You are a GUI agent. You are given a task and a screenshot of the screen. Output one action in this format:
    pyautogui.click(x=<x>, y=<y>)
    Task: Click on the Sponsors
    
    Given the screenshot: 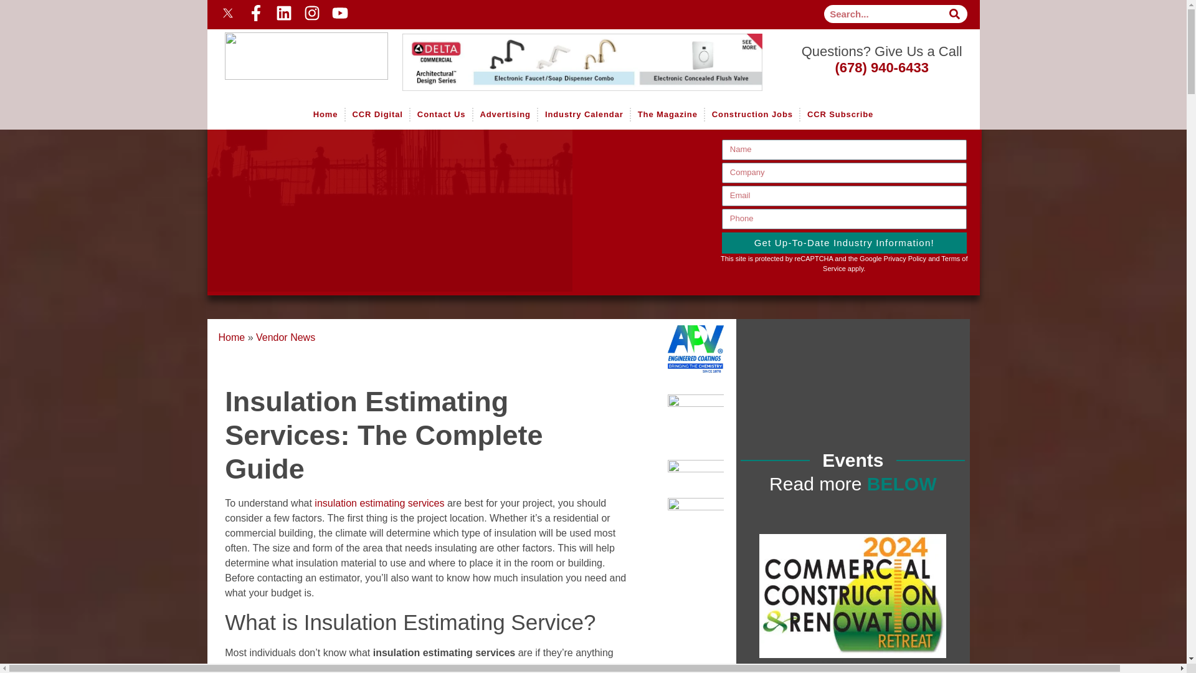 What is the action you would take?
    pyautogui.click(x=590, y=62)
    